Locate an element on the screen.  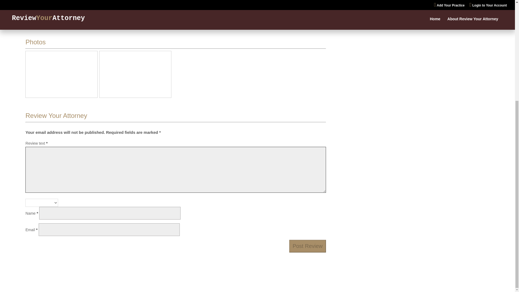
414-276-6666 is located at coordinates (186, 5).